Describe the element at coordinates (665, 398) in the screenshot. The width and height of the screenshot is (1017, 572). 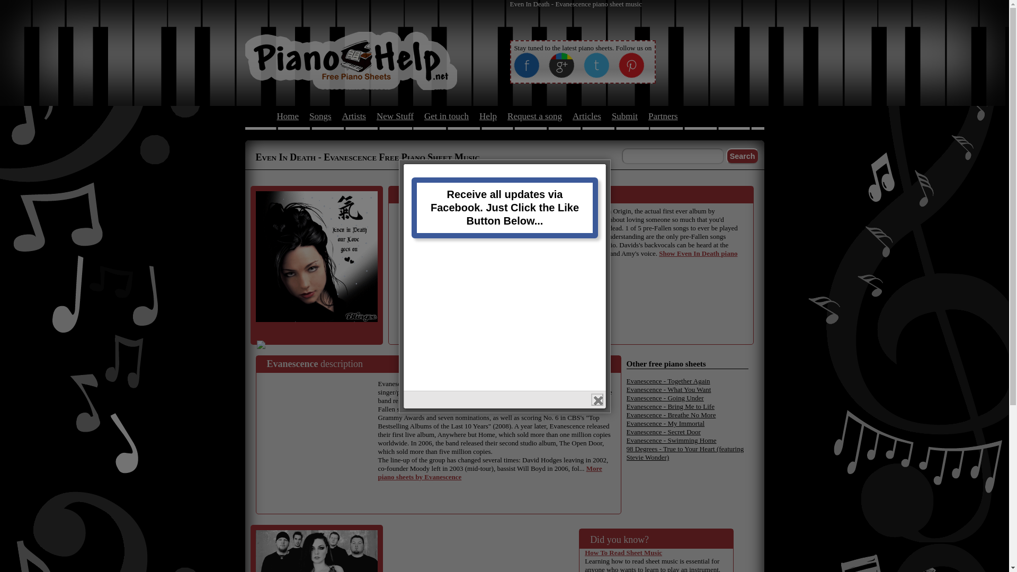
I see `Evanescence - Going Under` at that location.